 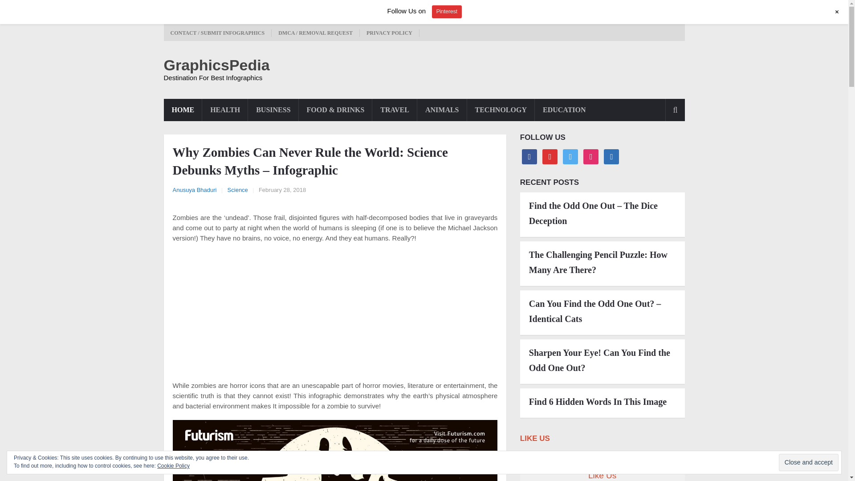 What do you see at coordinates (237, 190) in the screenshot?
I see `Science` at bounding box center [237, 190].